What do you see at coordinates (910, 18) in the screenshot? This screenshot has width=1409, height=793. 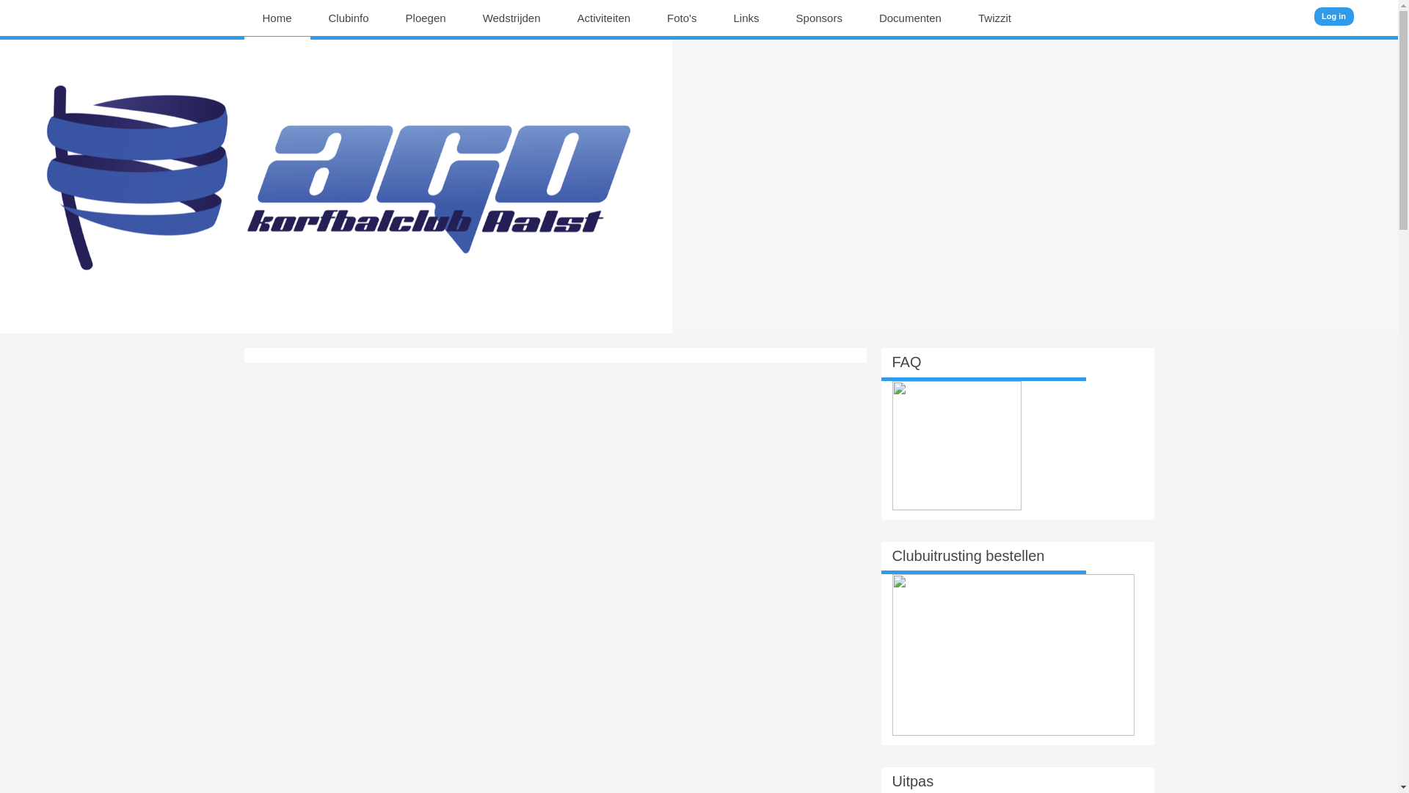 I see `Documenten` at bounding box center [910, 18].